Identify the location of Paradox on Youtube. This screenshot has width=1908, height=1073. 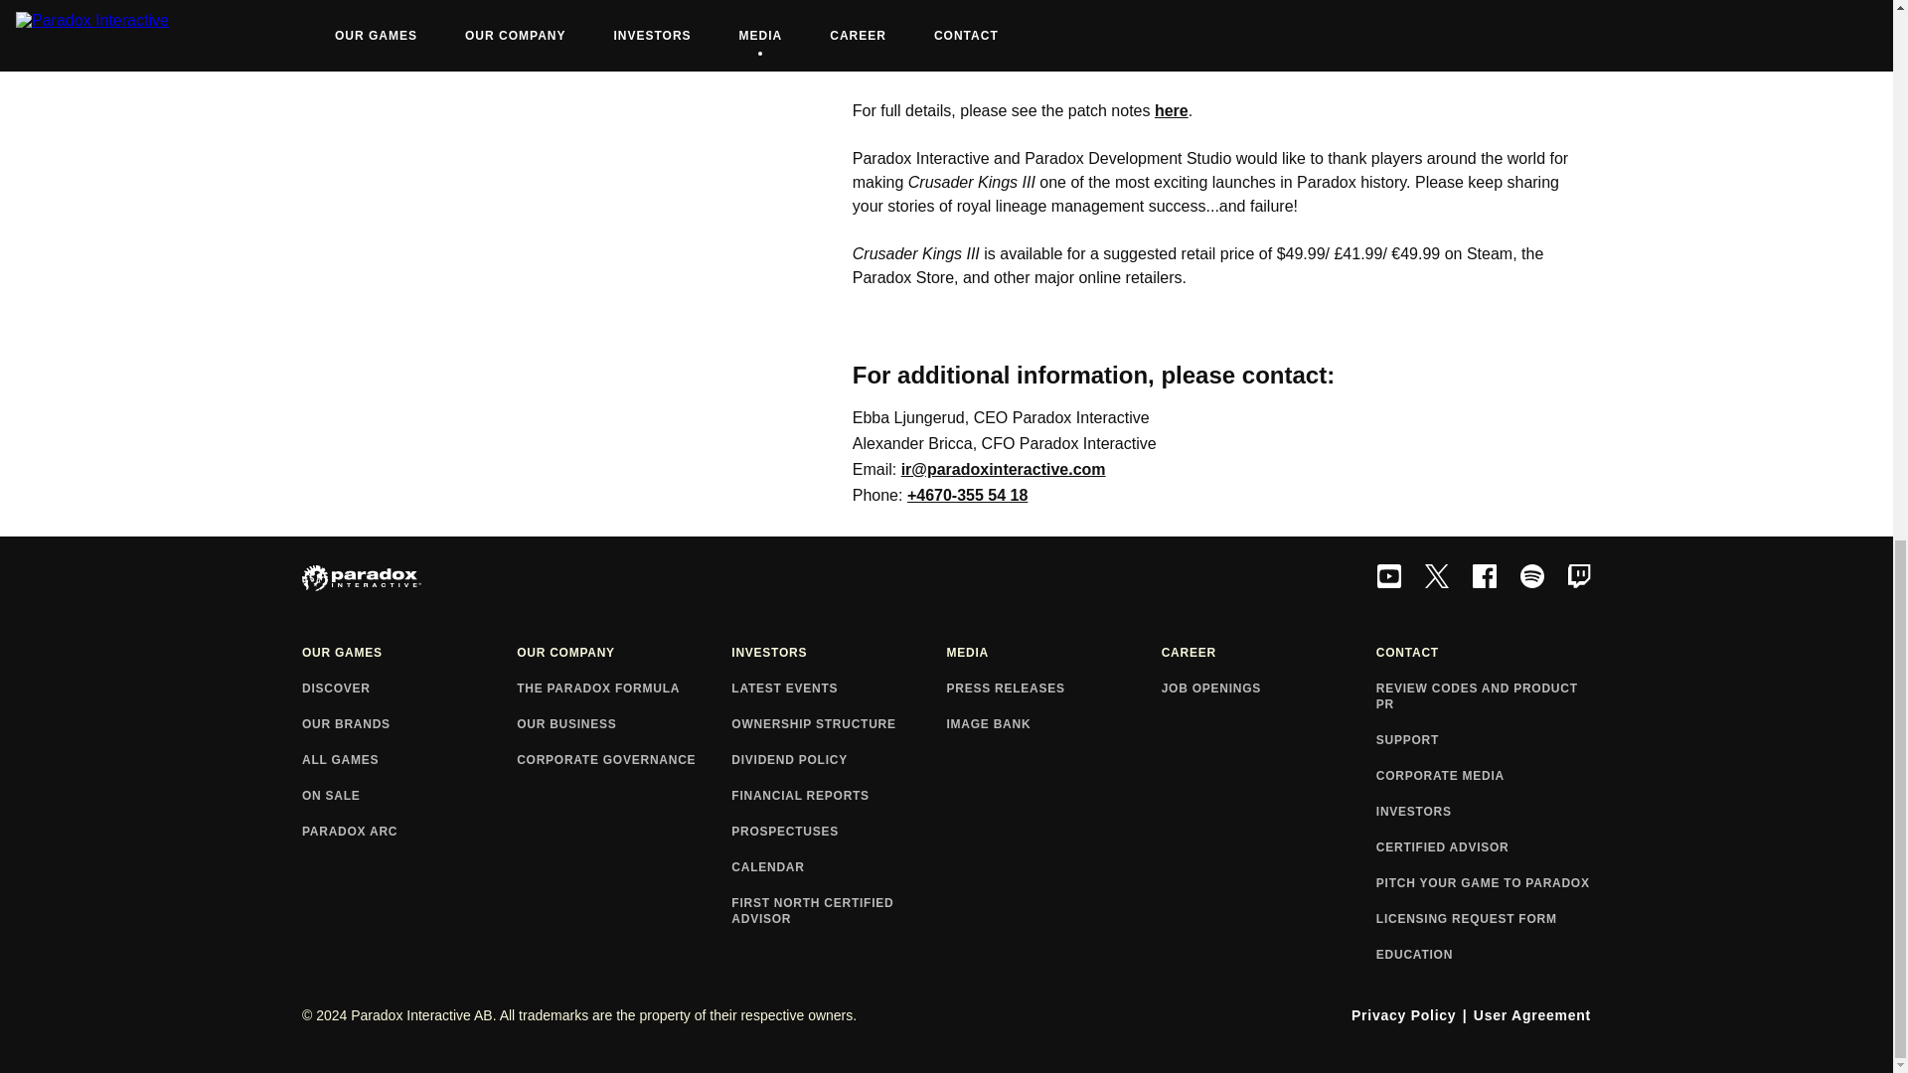
(1389, 578).